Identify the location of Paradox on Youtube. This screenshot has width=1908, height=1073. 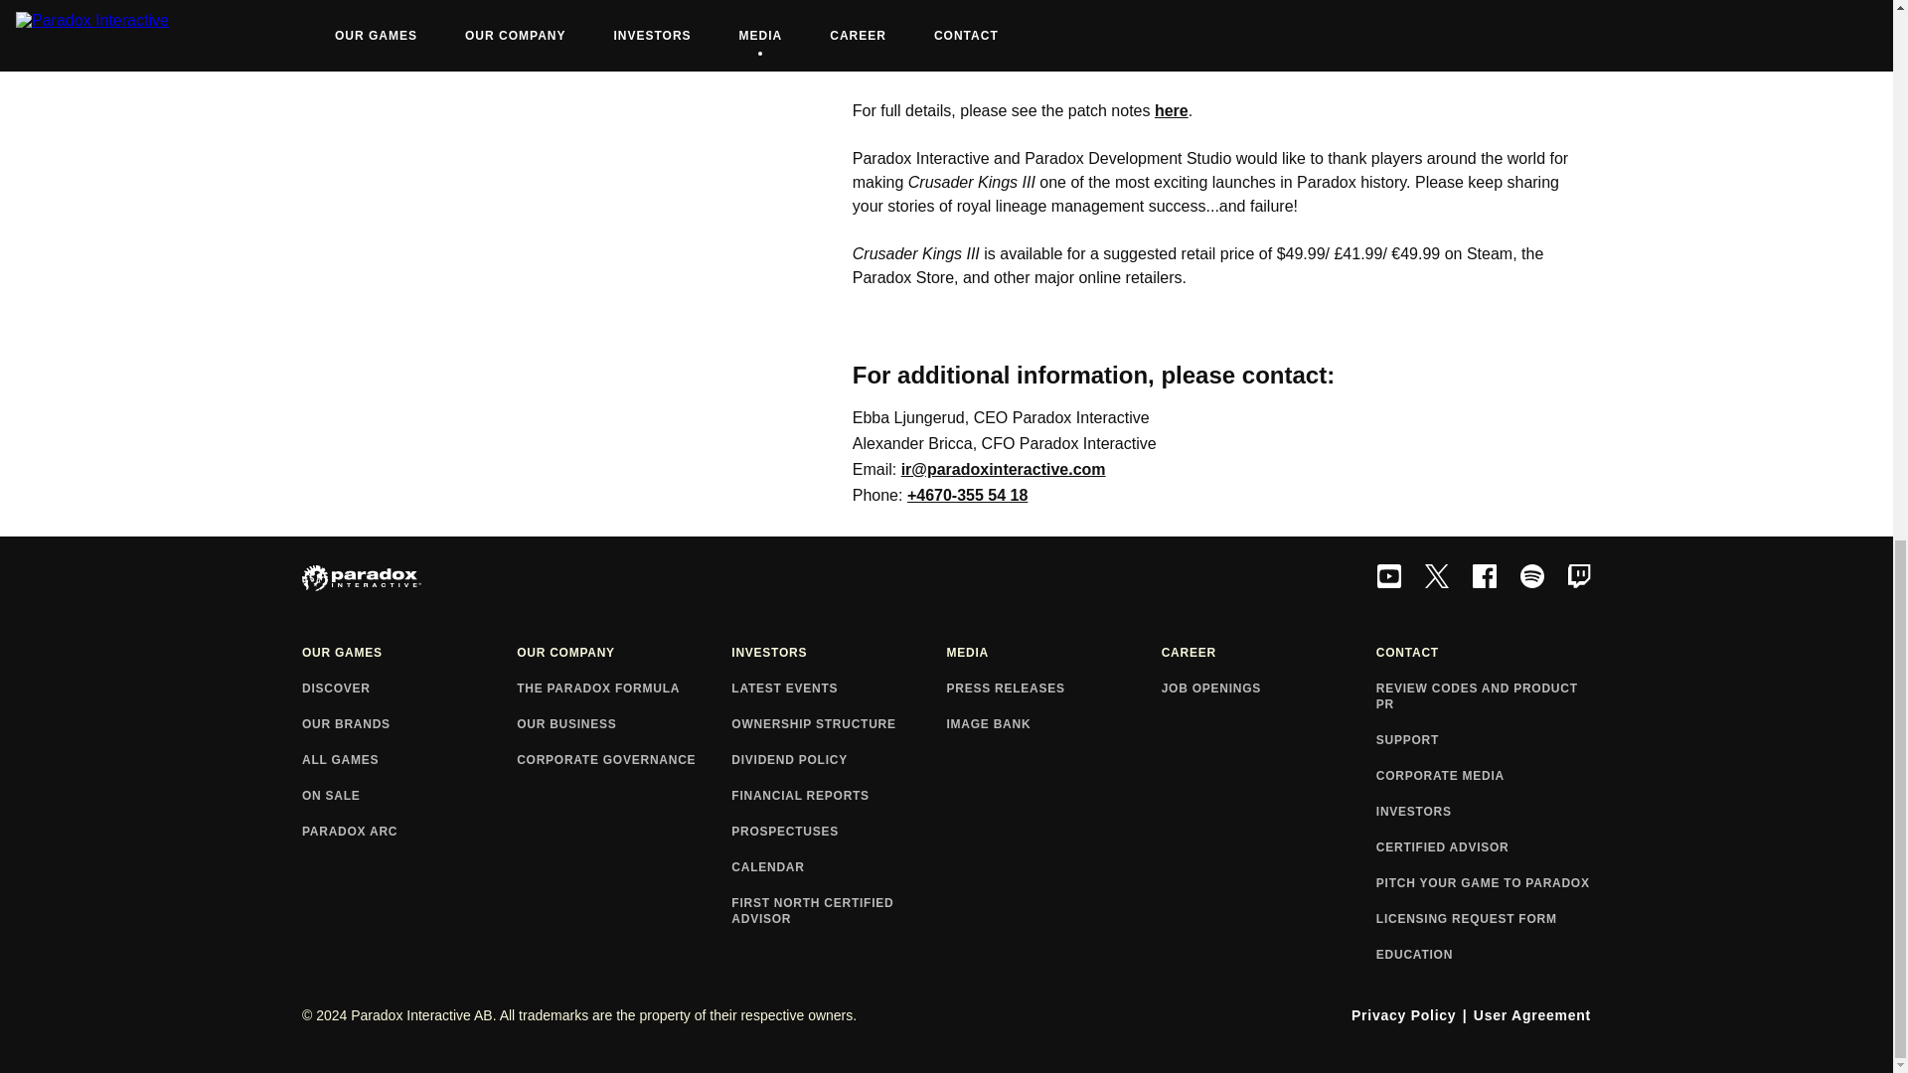
(1389, 578).